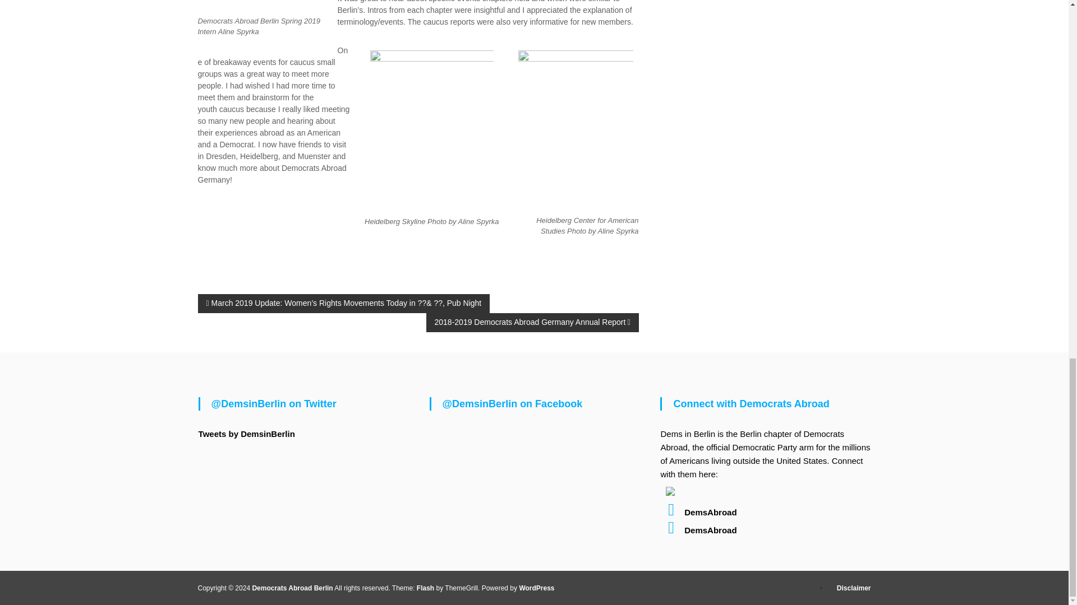 The image size is (1077, 605). Describe the element at coordinates (532, 323) in the screenshot. I see `2018-2019 Democrats Abroad Germany Annual Report` at that location.